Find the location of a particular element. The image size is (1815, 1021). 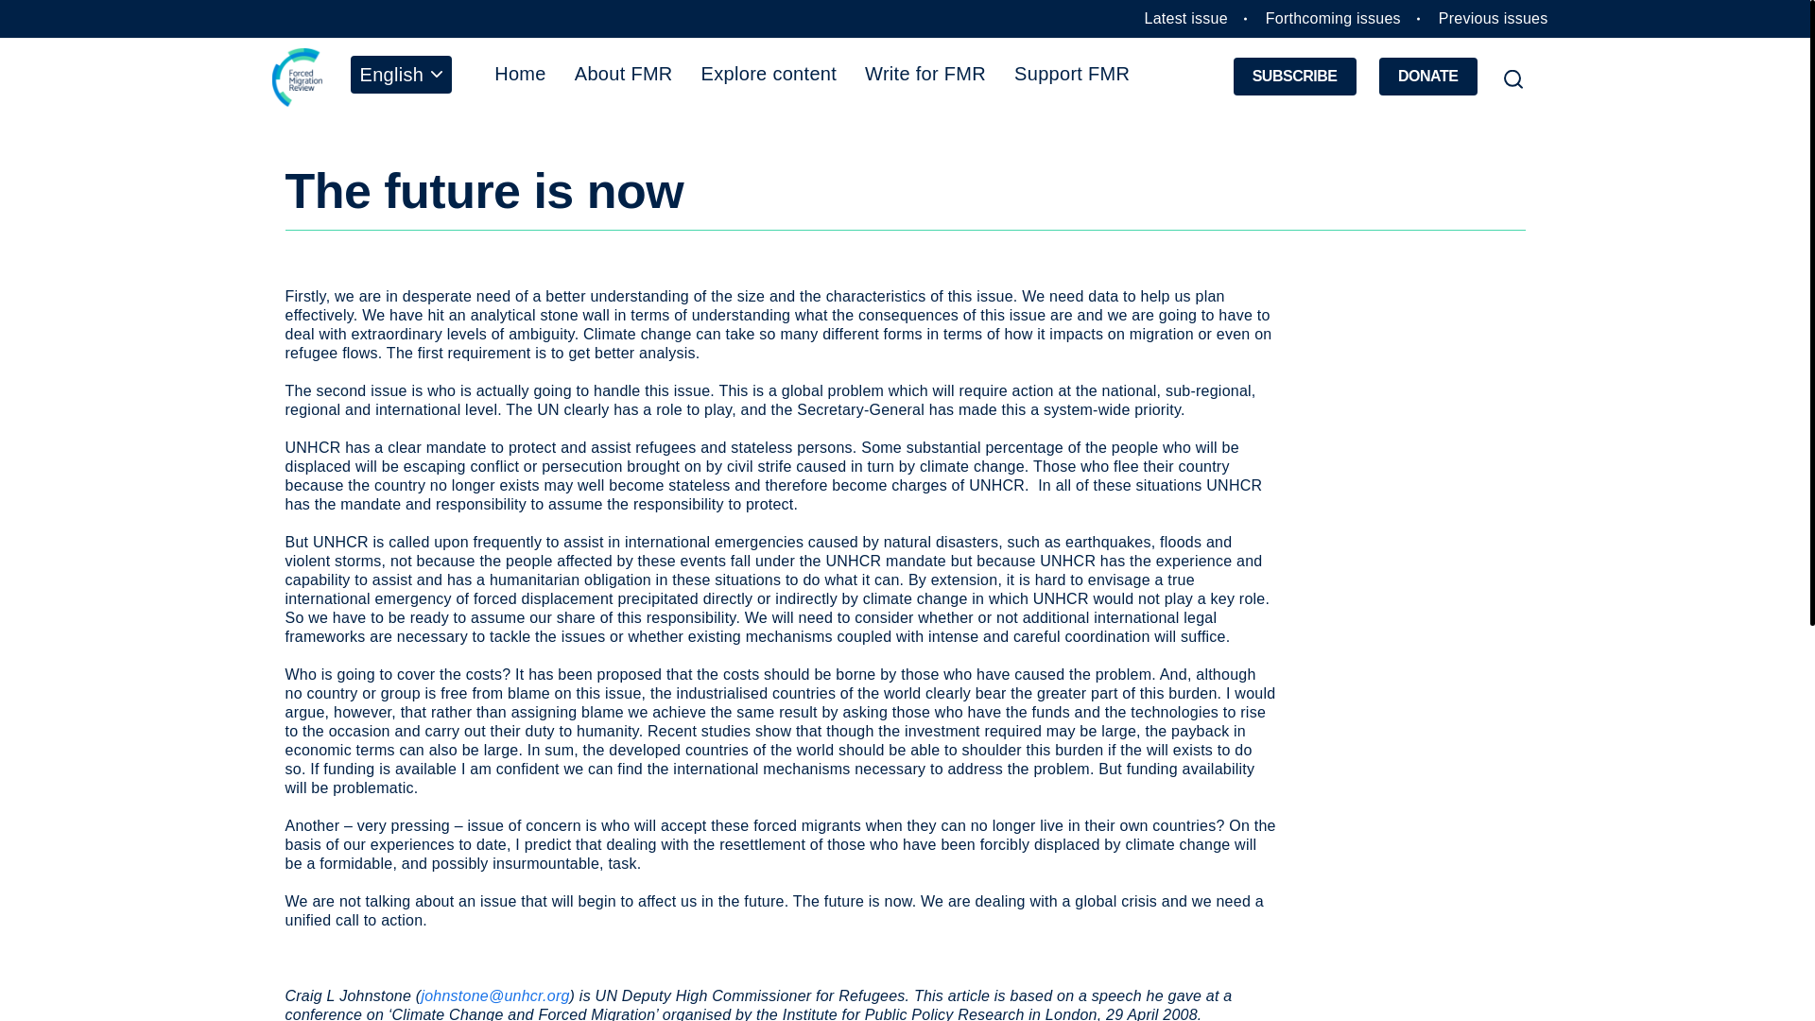

Support FMR is located at coordinates (1071, 73).